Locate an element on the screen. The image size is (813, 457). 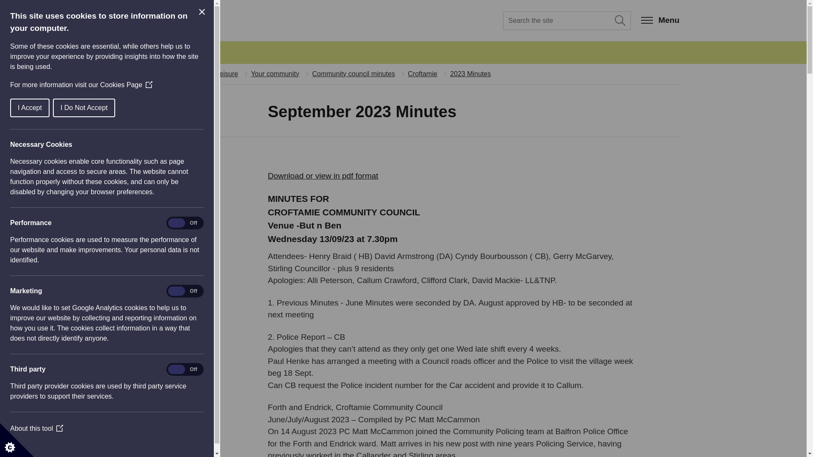
September 23 Croftamie CC Approved Minutes is located at coordinates (323, 176).